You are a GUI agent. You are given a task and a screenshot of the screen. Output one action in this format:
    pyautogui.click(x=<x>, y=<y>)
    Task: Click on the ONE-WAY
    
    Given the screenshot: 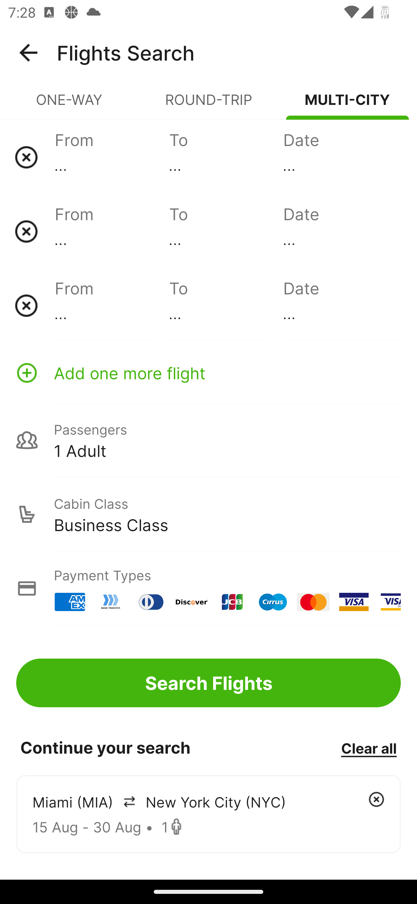 What is the action you would take?
    pyautogui.click(x=69, y=104)
    